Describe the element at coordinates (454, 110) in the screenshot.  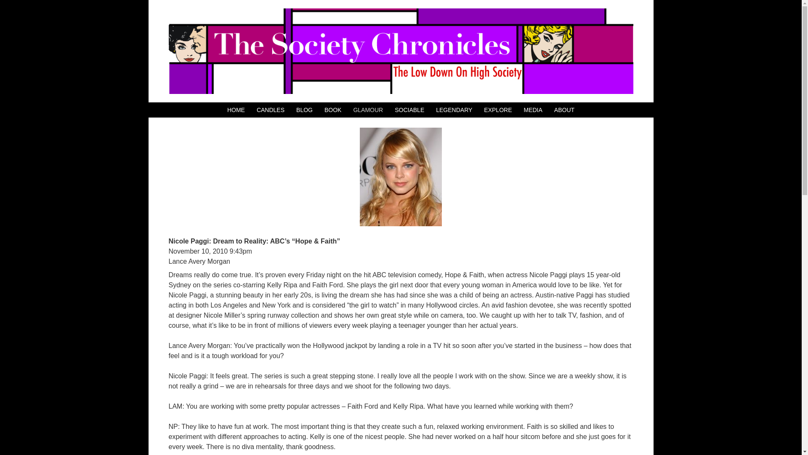
I see `LEGENDARY` at that location.